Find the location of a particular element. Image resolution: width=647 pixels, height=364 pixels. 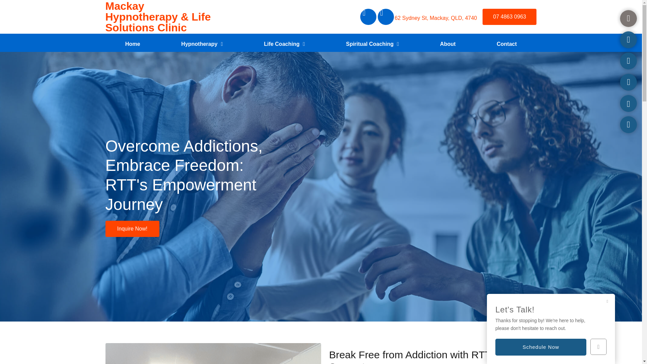

Contact is located at coordinates (506, 44).